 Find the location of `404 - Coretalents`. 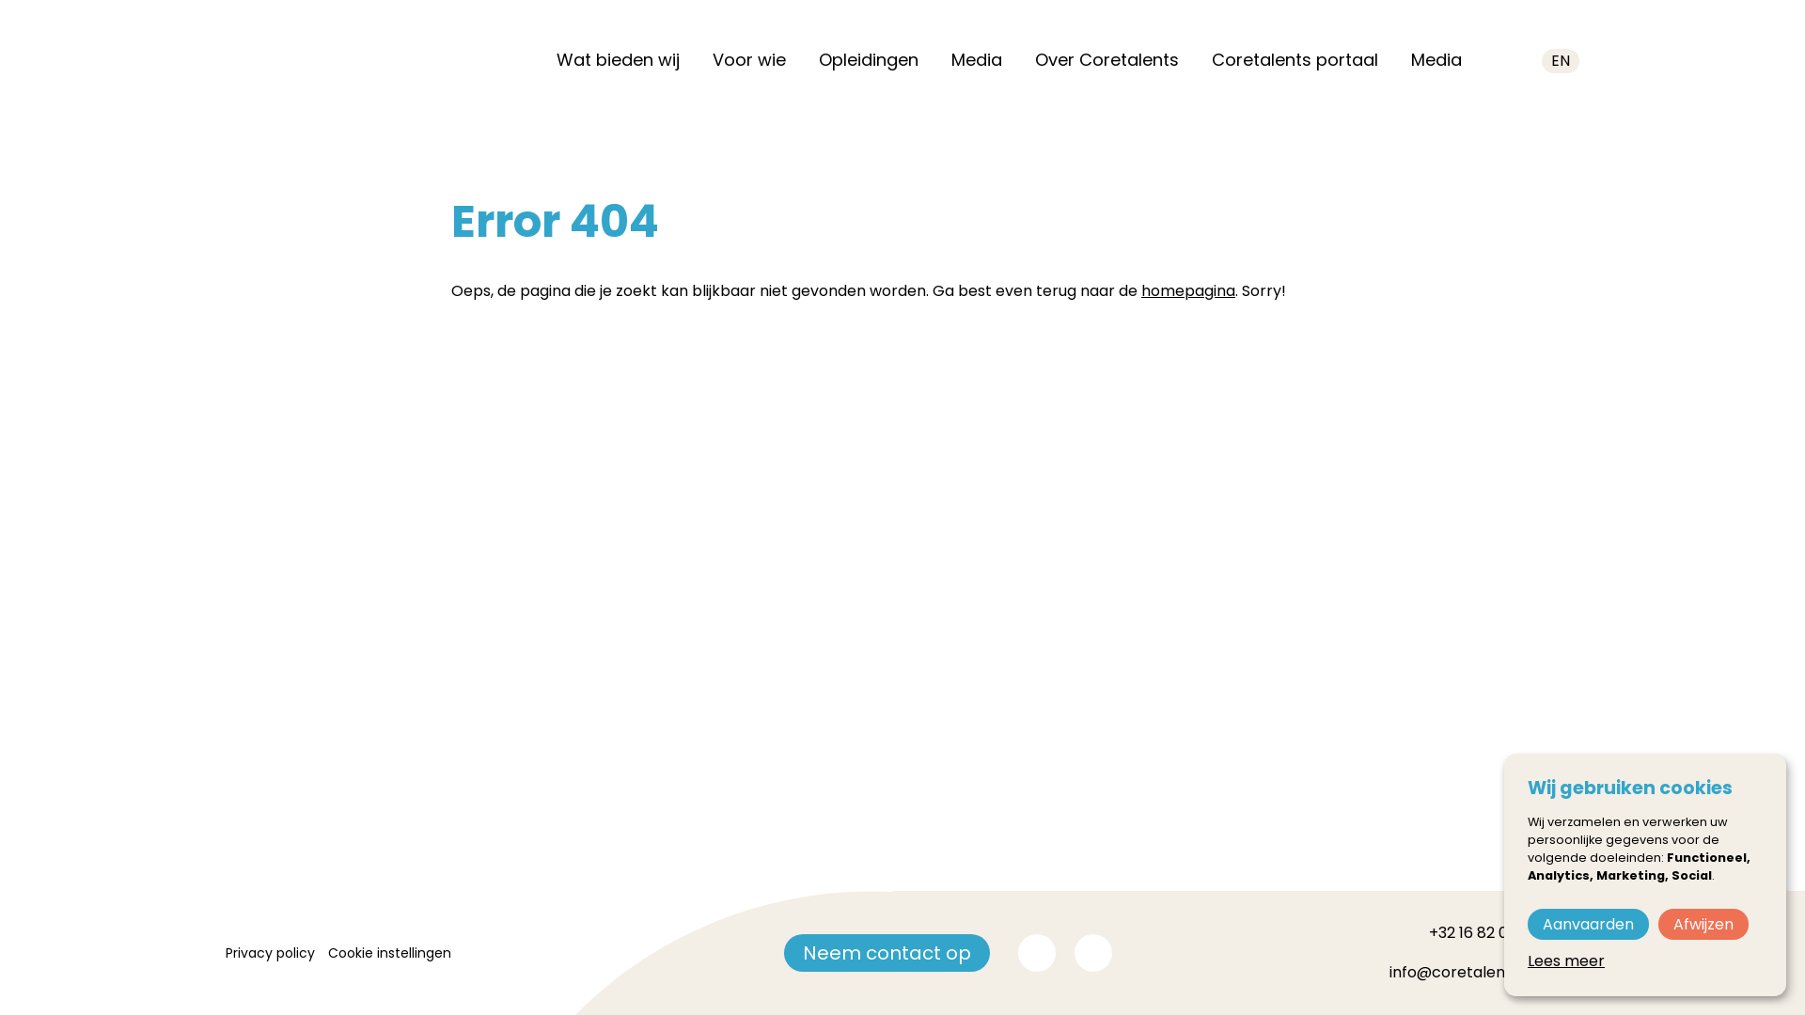

404 - Coretalents is located at coordinates (363, 61).